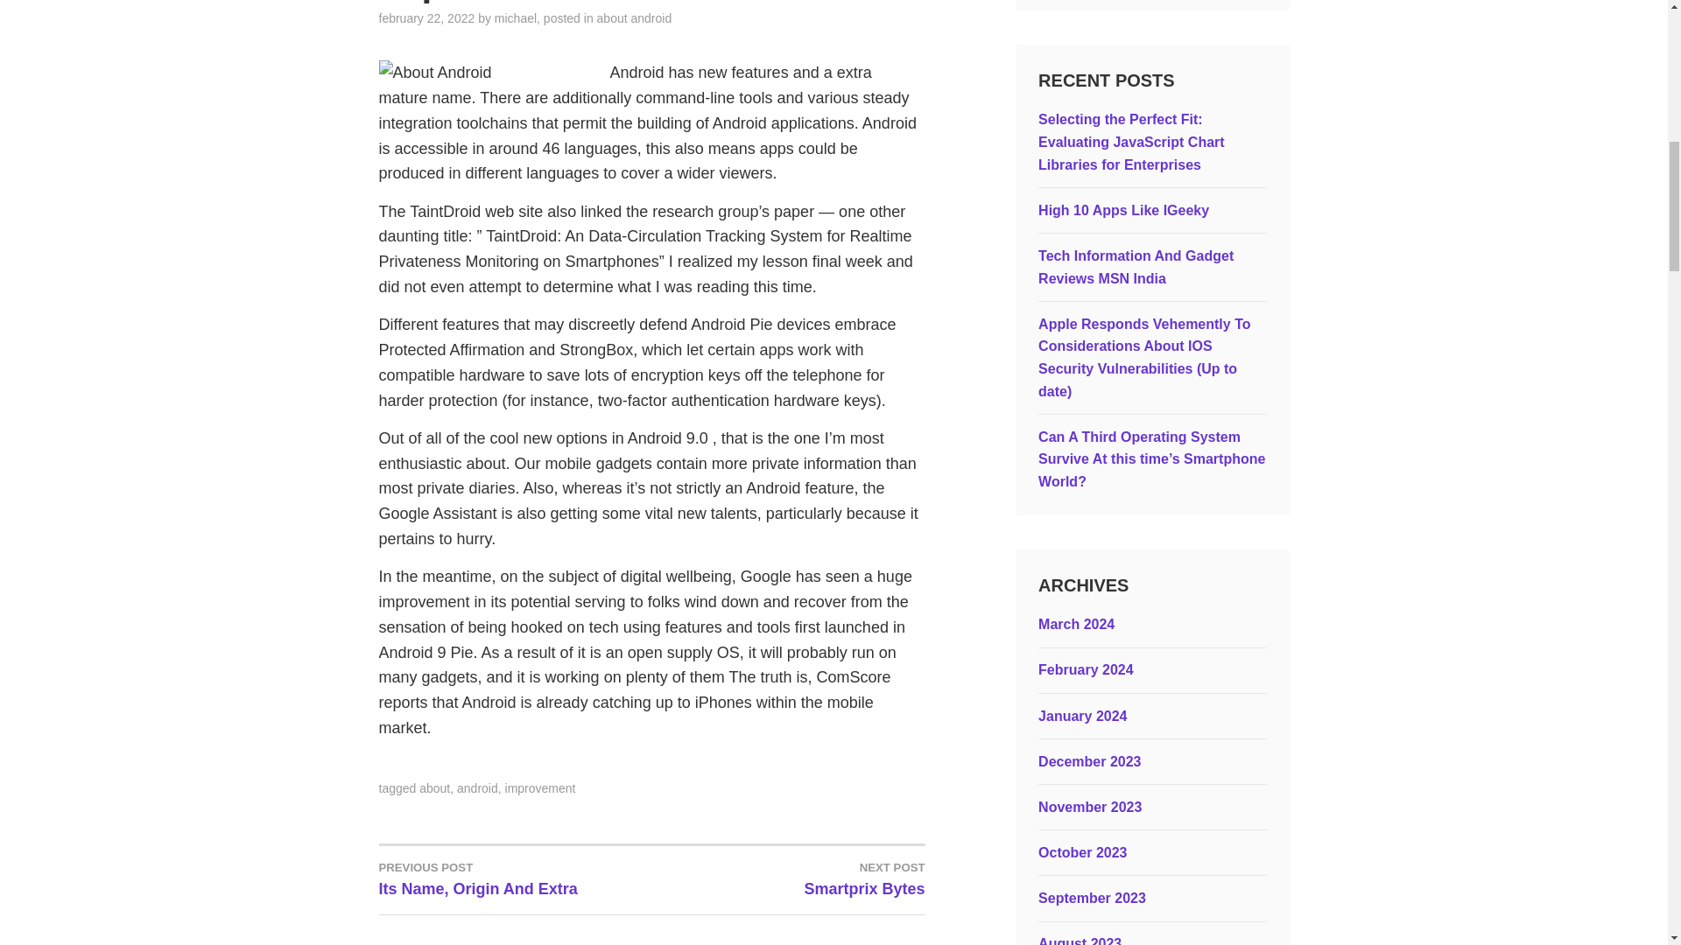  I want to click on Tech Information And Gadget Reviews MSN India, so click(1136, 268).